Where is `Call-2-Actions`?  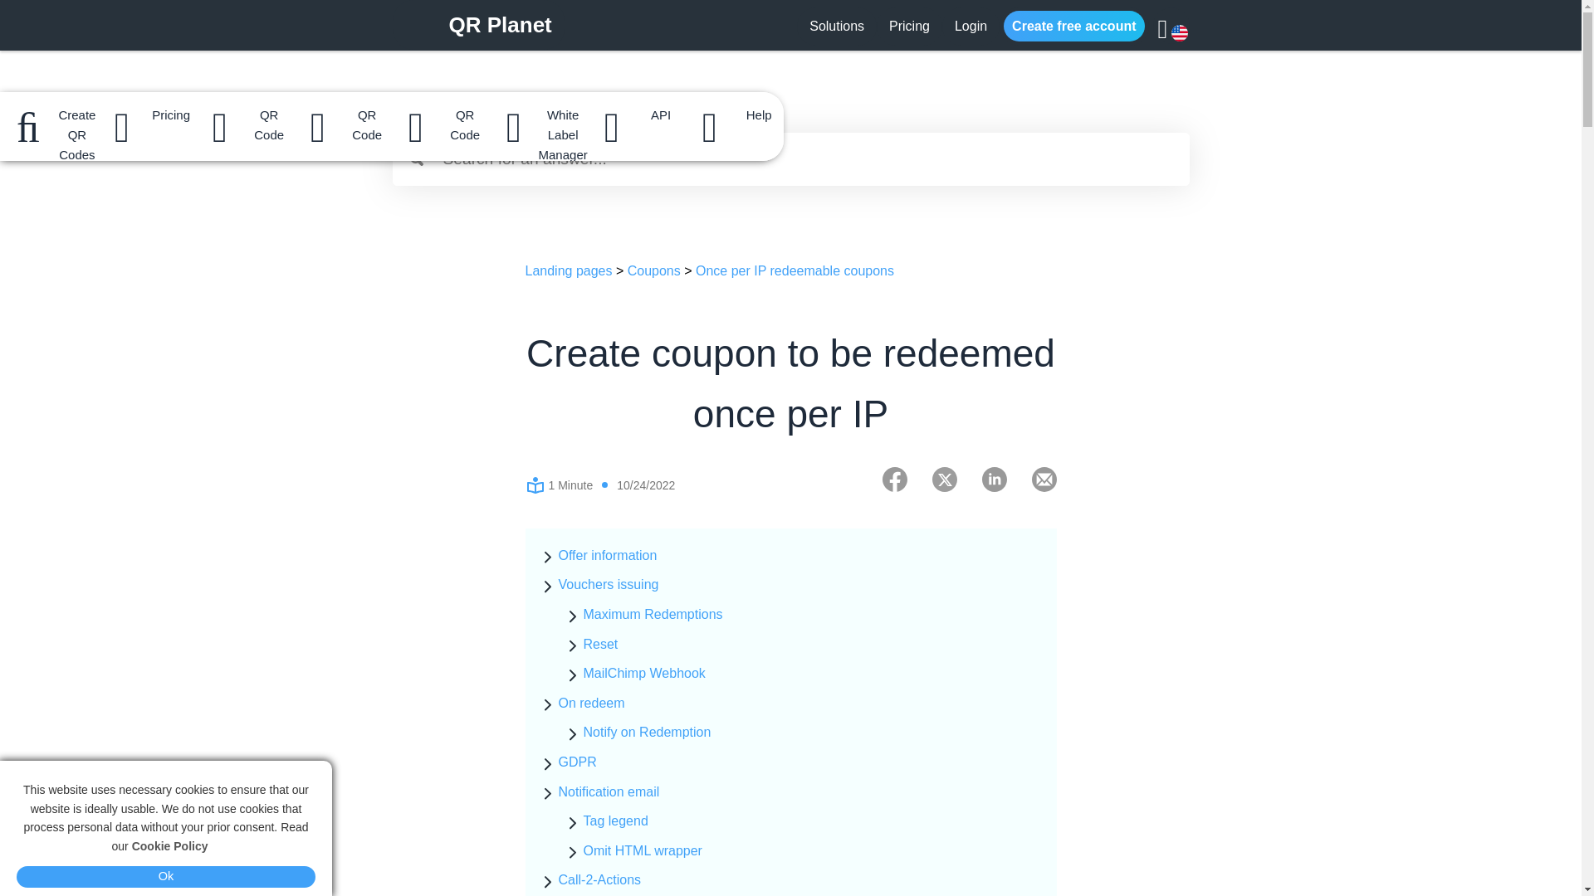
Call-2-Actions is located at coordinates (599, 879).